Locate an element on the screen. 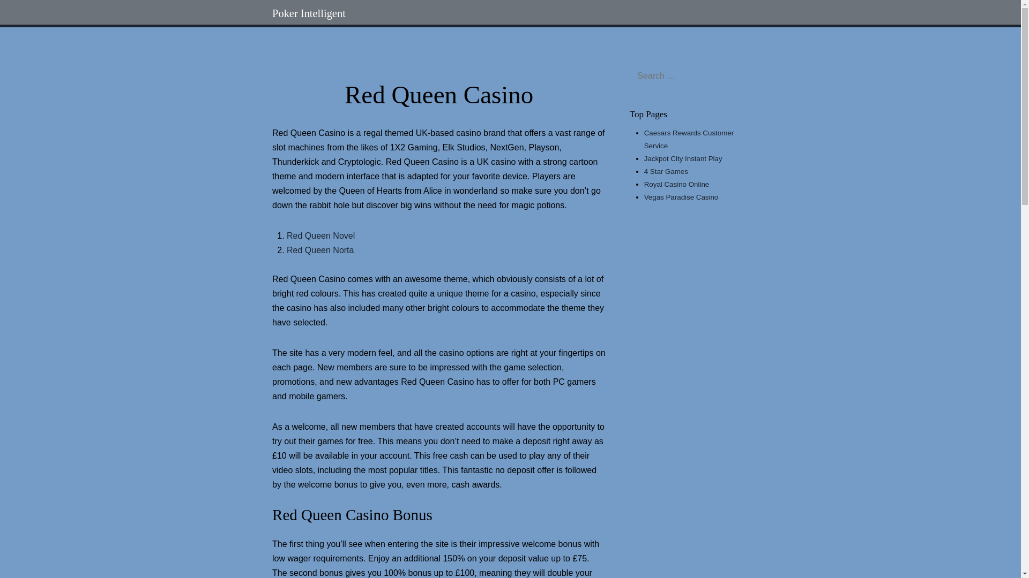 The image size is (1029, 578). Red Queen Norta is located at coordinates (320, 250).